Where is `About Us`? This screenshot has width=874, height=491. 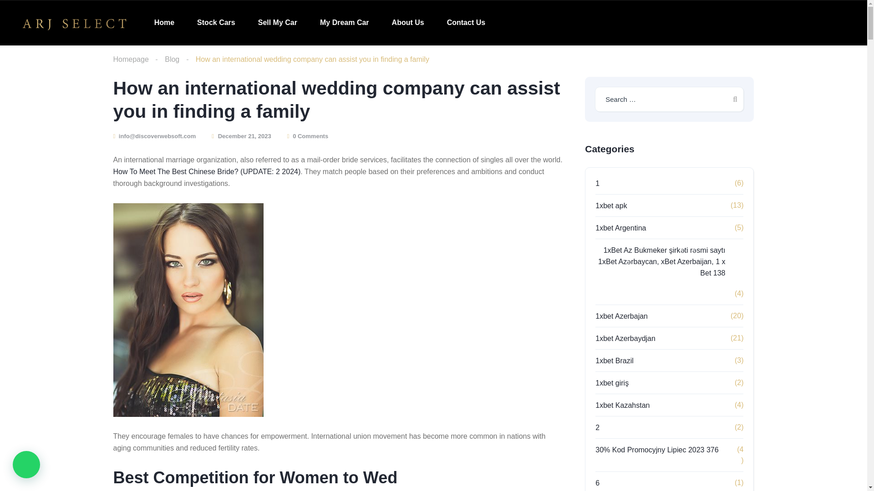
About Us is located at coordinates (408, 22).